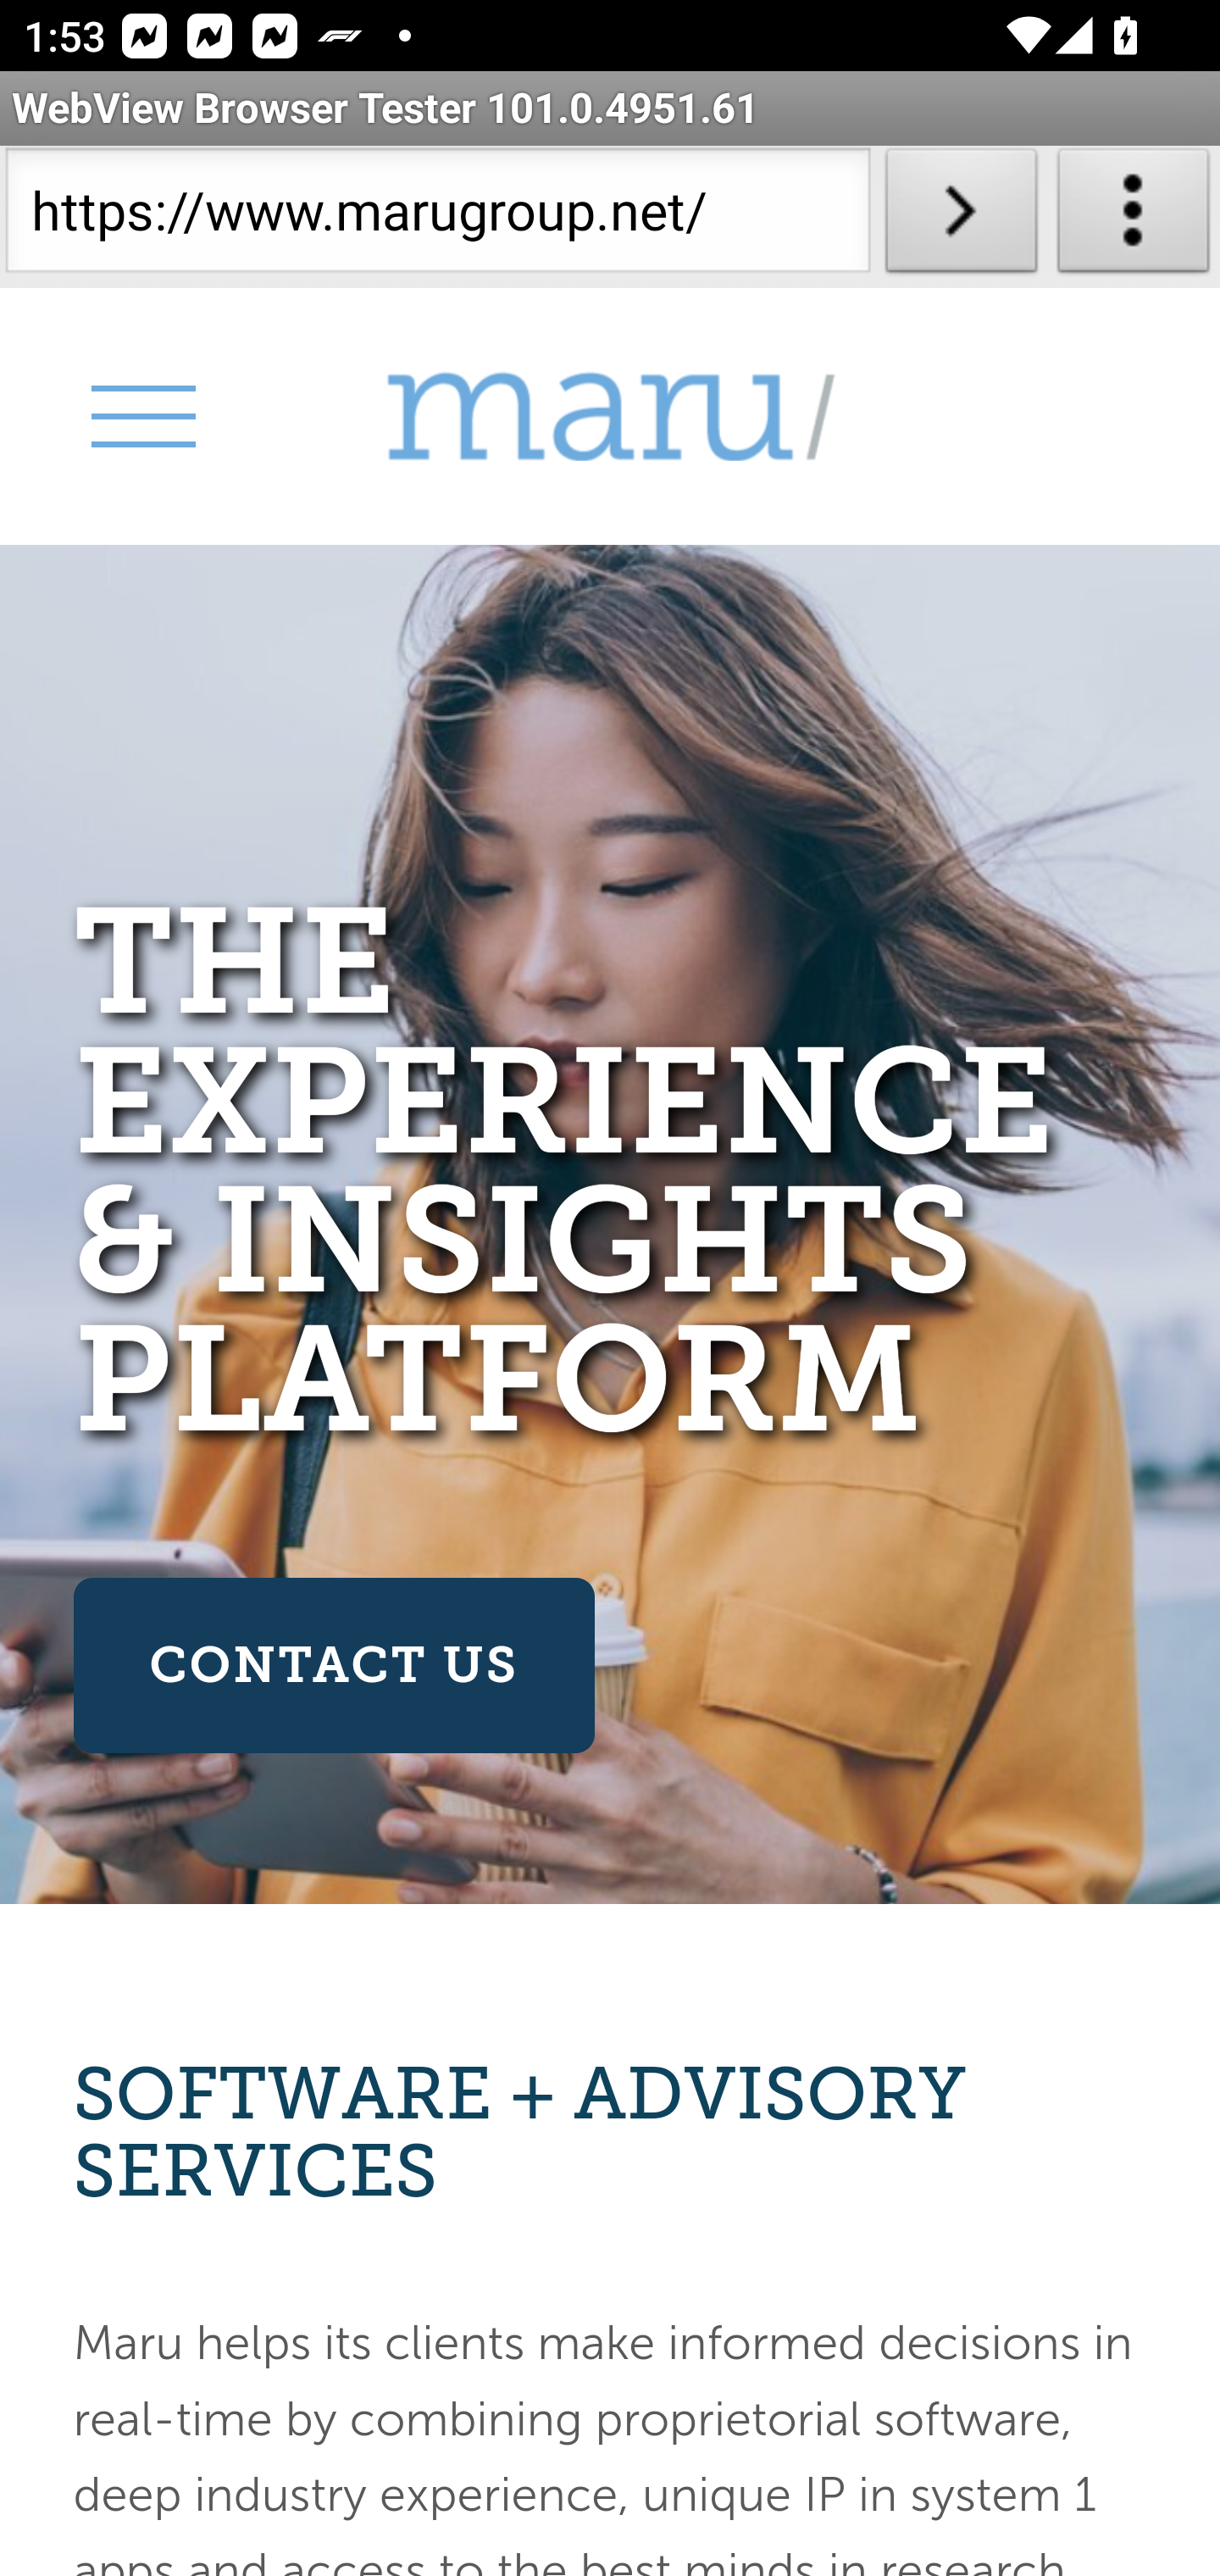 This screenshot has height=2576, width=1220. I want to click on Open Menu, so click(141, 415).